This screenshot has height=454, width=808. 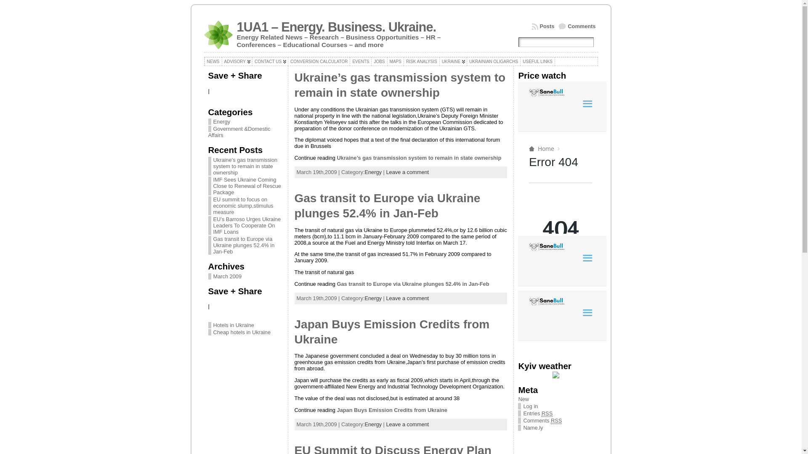 What do you see at coordinates (373, 172) in the screenshot?
I see `Energy` at bounding box center [373, 172].